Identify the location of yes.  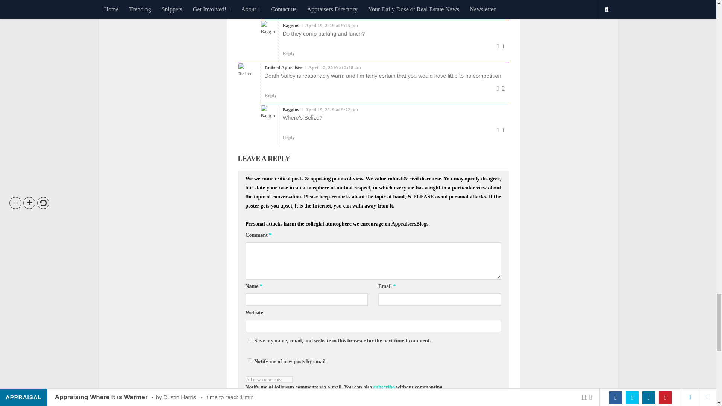
(249, 340).